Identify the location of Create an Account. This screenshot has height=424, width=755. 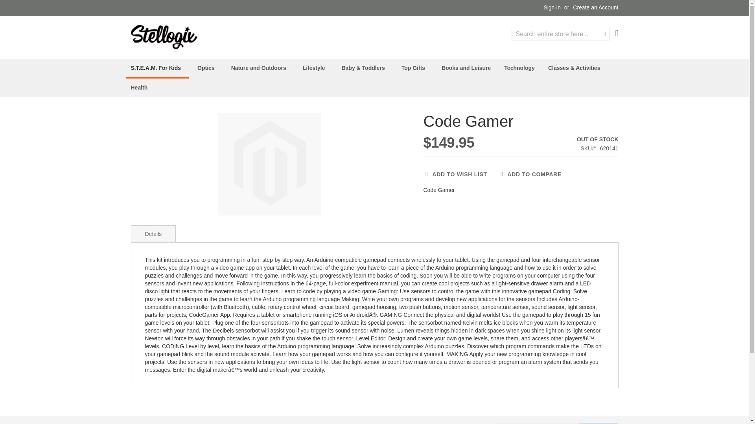
(595, 8).